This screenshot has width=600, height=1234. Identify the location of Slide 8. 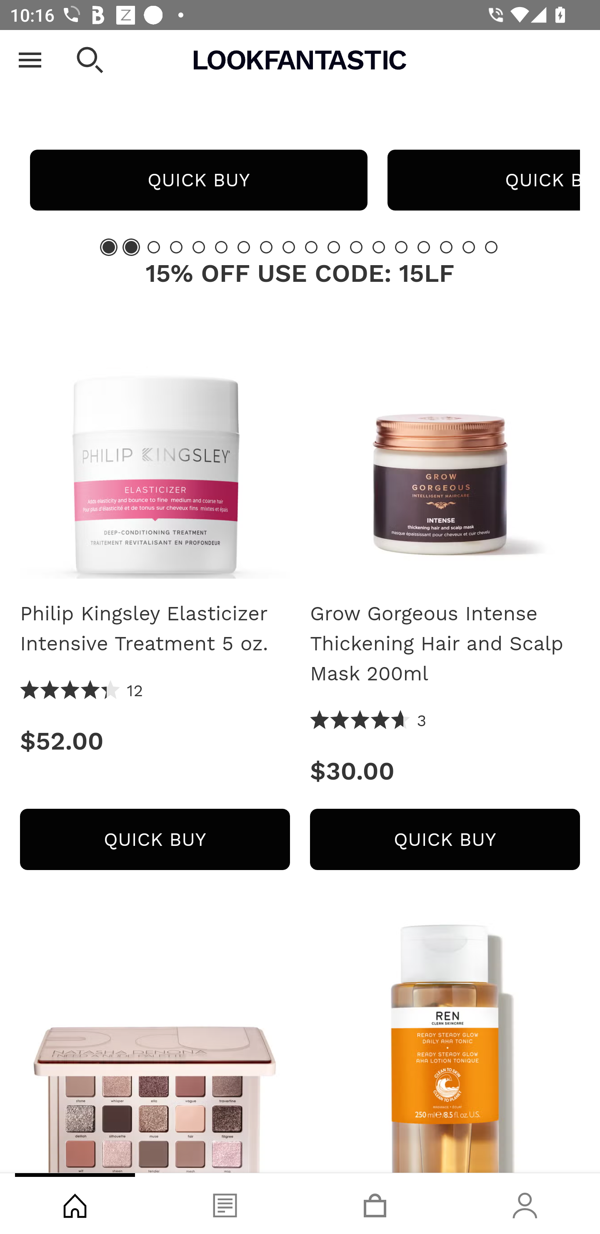
(266, 247).